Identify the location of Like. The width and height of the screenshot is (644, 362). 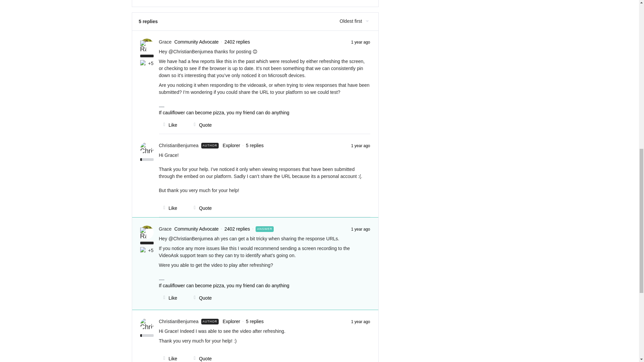
(168, 208).